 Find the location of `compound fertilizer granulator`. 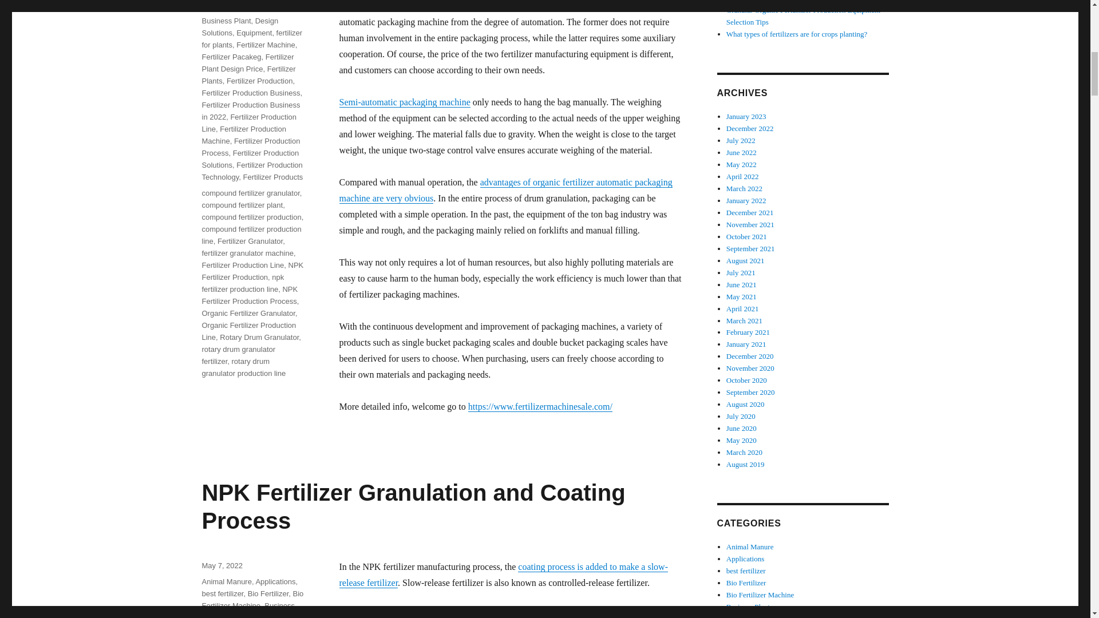

compound fertilizer granulator is located at coordinates (250, 193).